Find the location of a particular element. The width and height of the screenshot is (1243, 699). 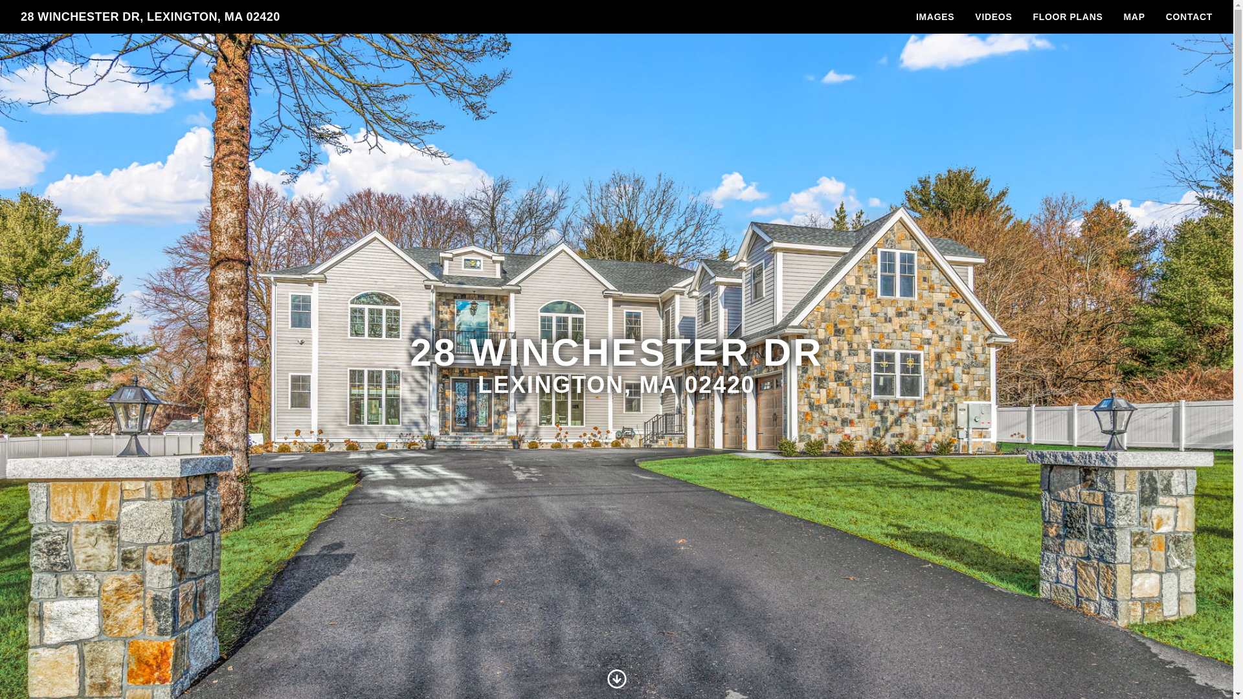

FLOOR PLANS is located at coordinates (1068, 17).